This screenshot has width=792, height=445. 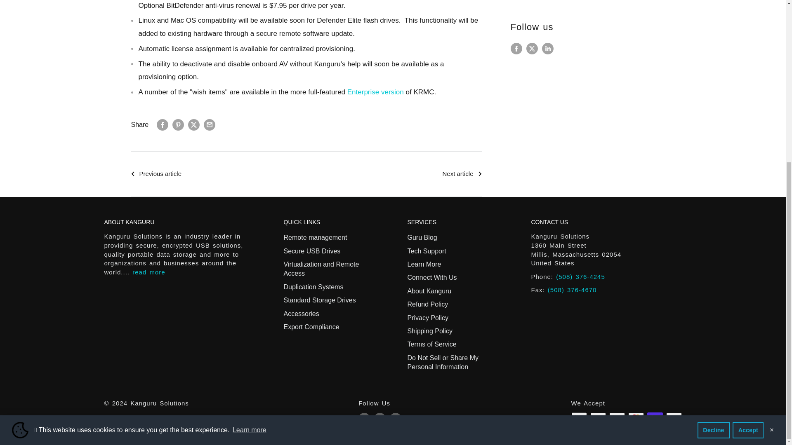 What do you see at coordinates (748, 179) in the screenshot?
I see `Accept` at bounding box center [748, 179].